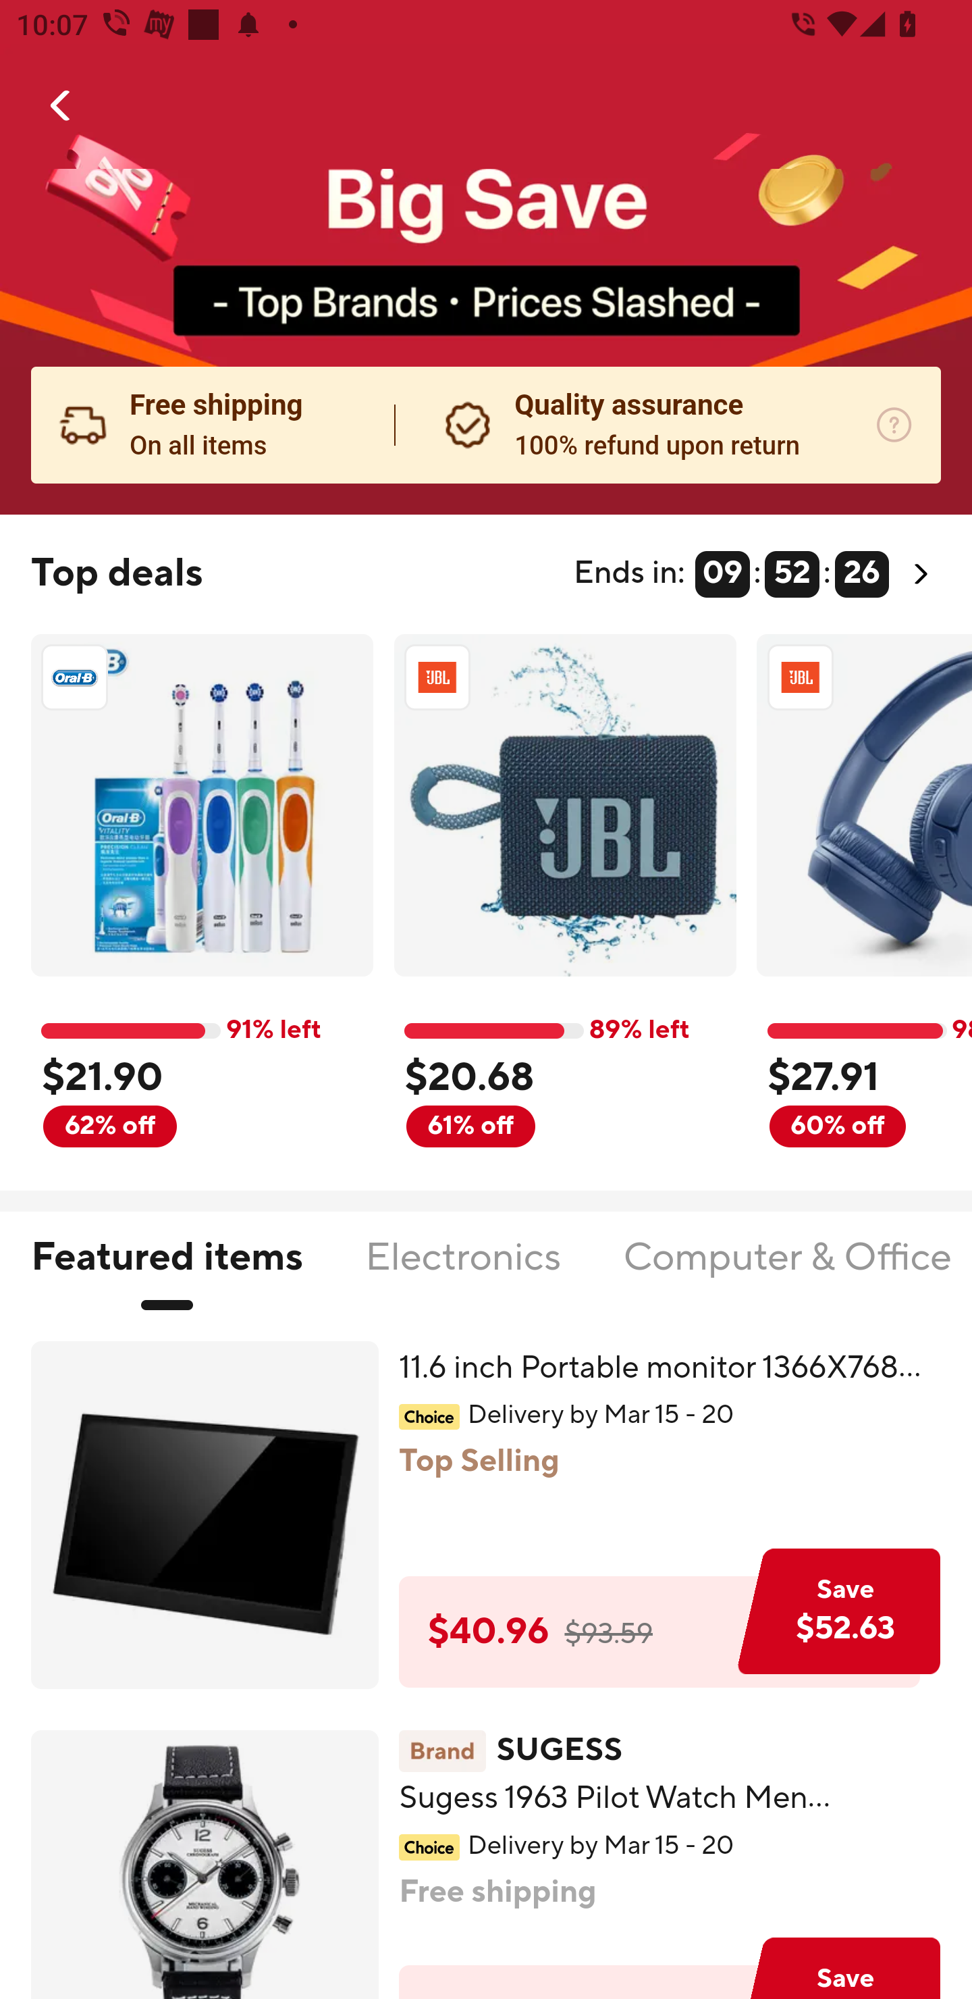 The height and width of the screenshot is (1999, 972). Describe the element at coordinates (61, 105) in the screenshot. I see `` at that location.